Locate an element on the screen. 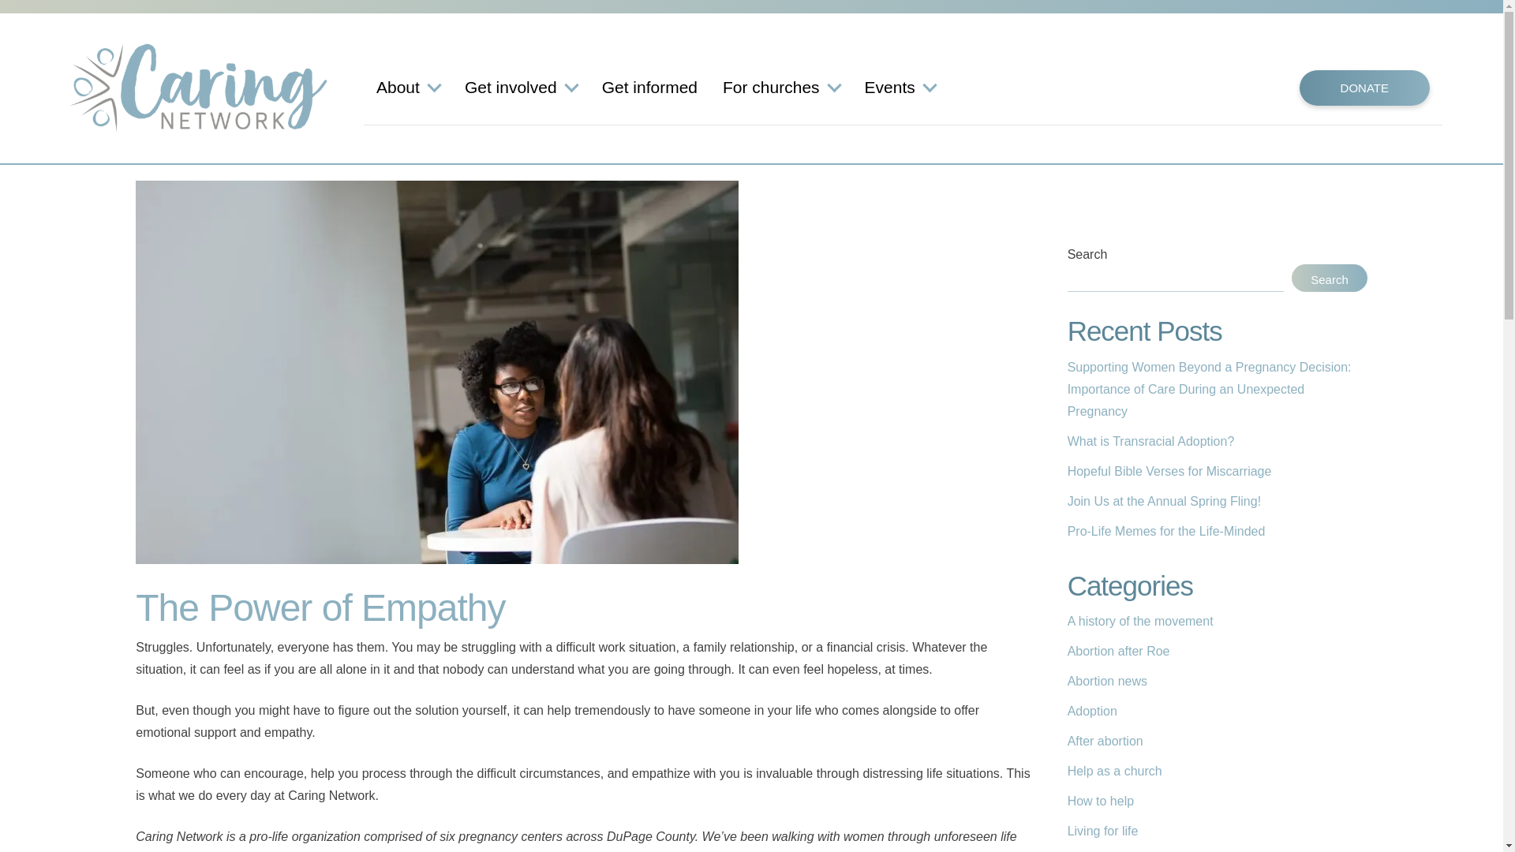  Get involved is located at coordinates (521, 88).